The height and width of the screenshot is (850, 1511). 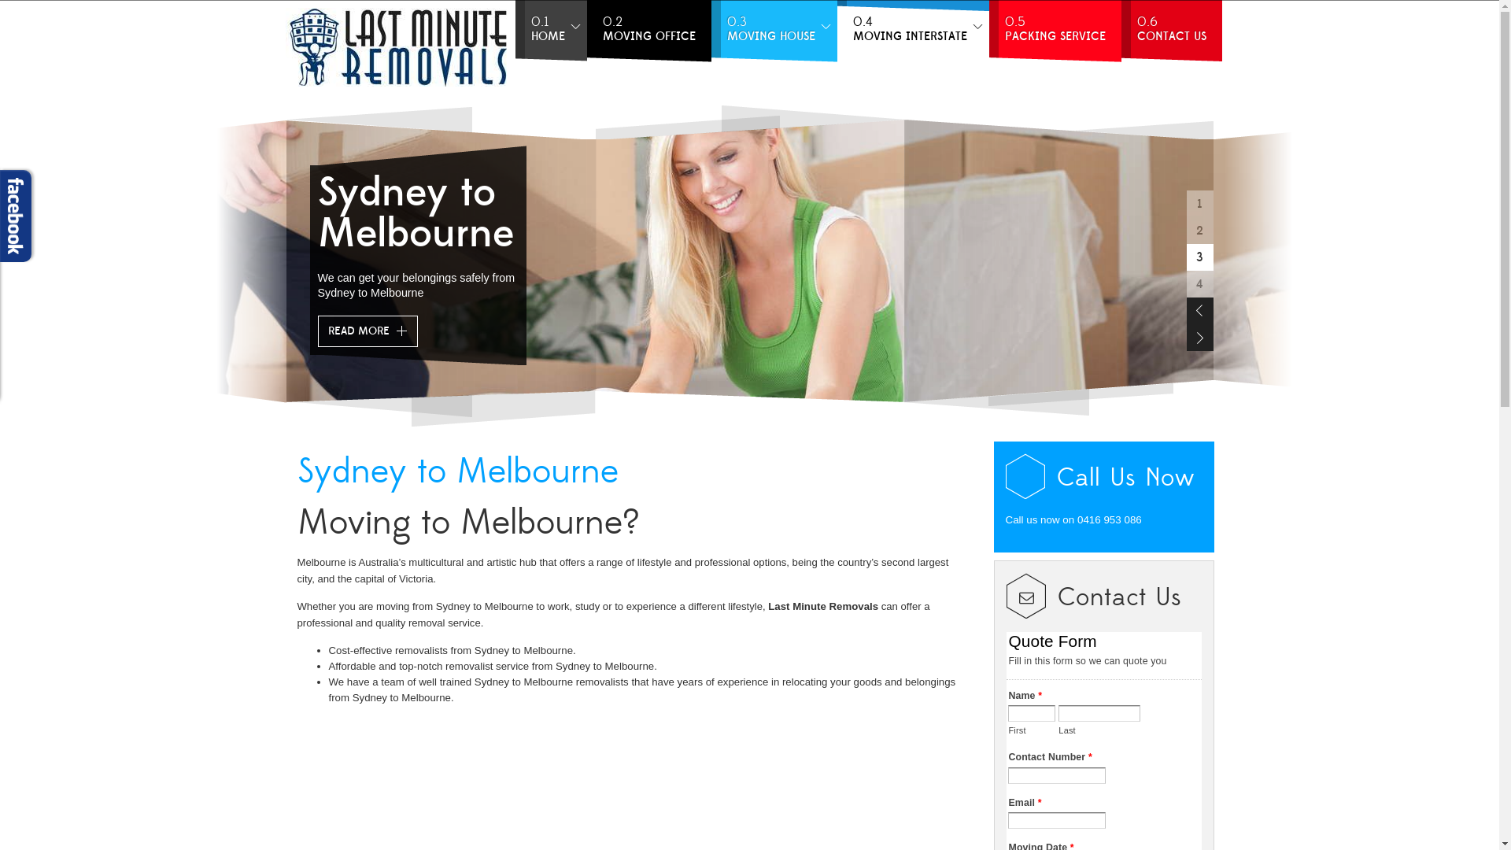 I want to click on Packing/Unpacking Service Sydney, so click(x=493, y=214).